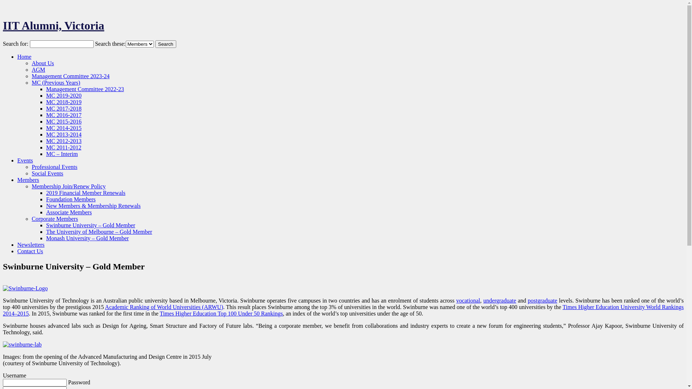  What do you see at coordinates (71, 76) in the screenshot?
I see `Management Committee 2023-24` at bounding box center [71, 76].